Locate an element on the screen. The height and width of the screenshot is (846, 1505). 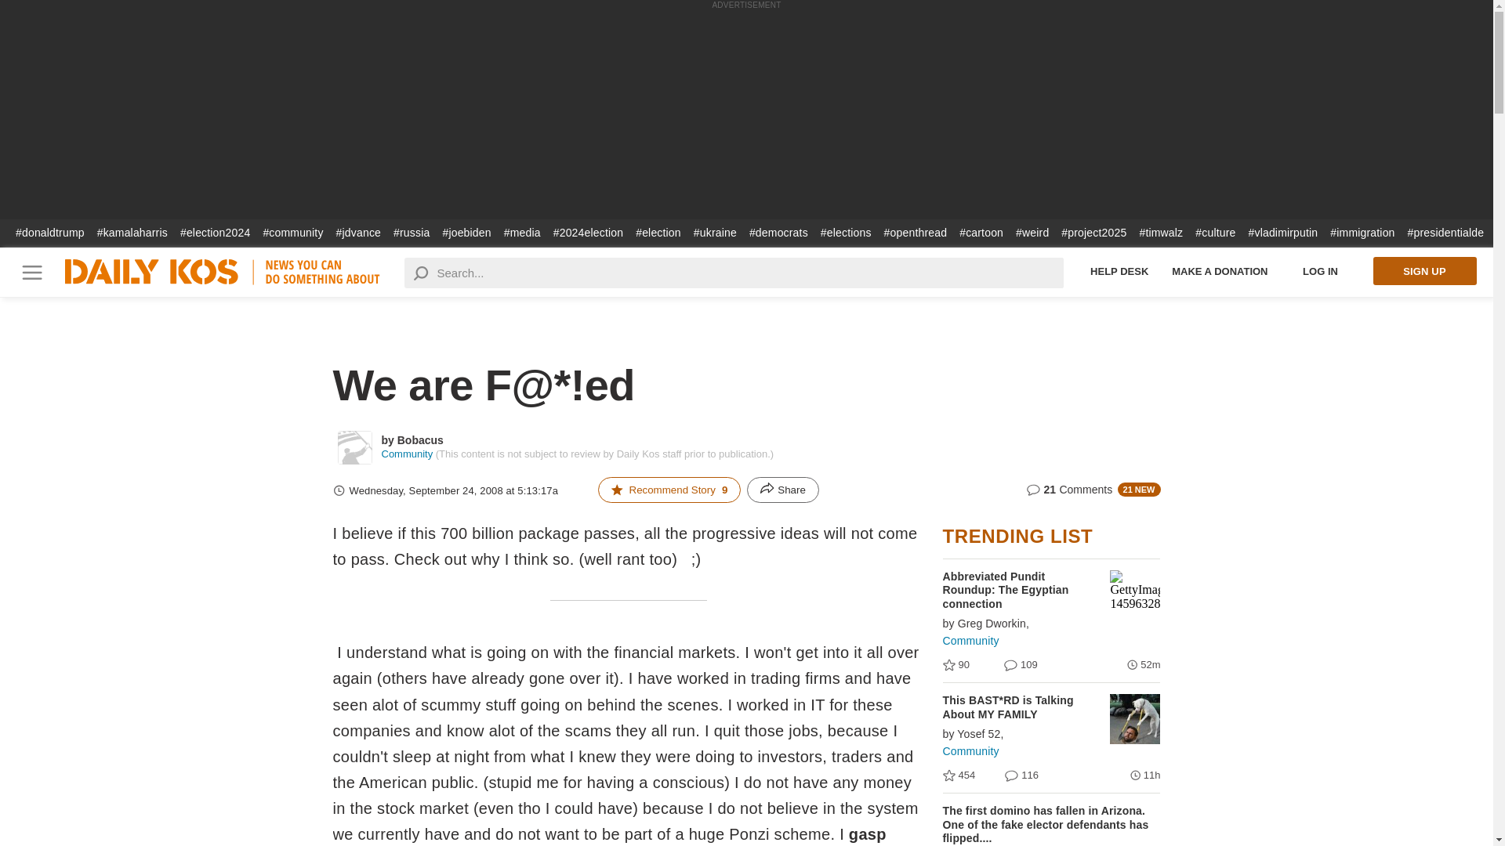
Make a Donation is located at coordinates (1220, 271).